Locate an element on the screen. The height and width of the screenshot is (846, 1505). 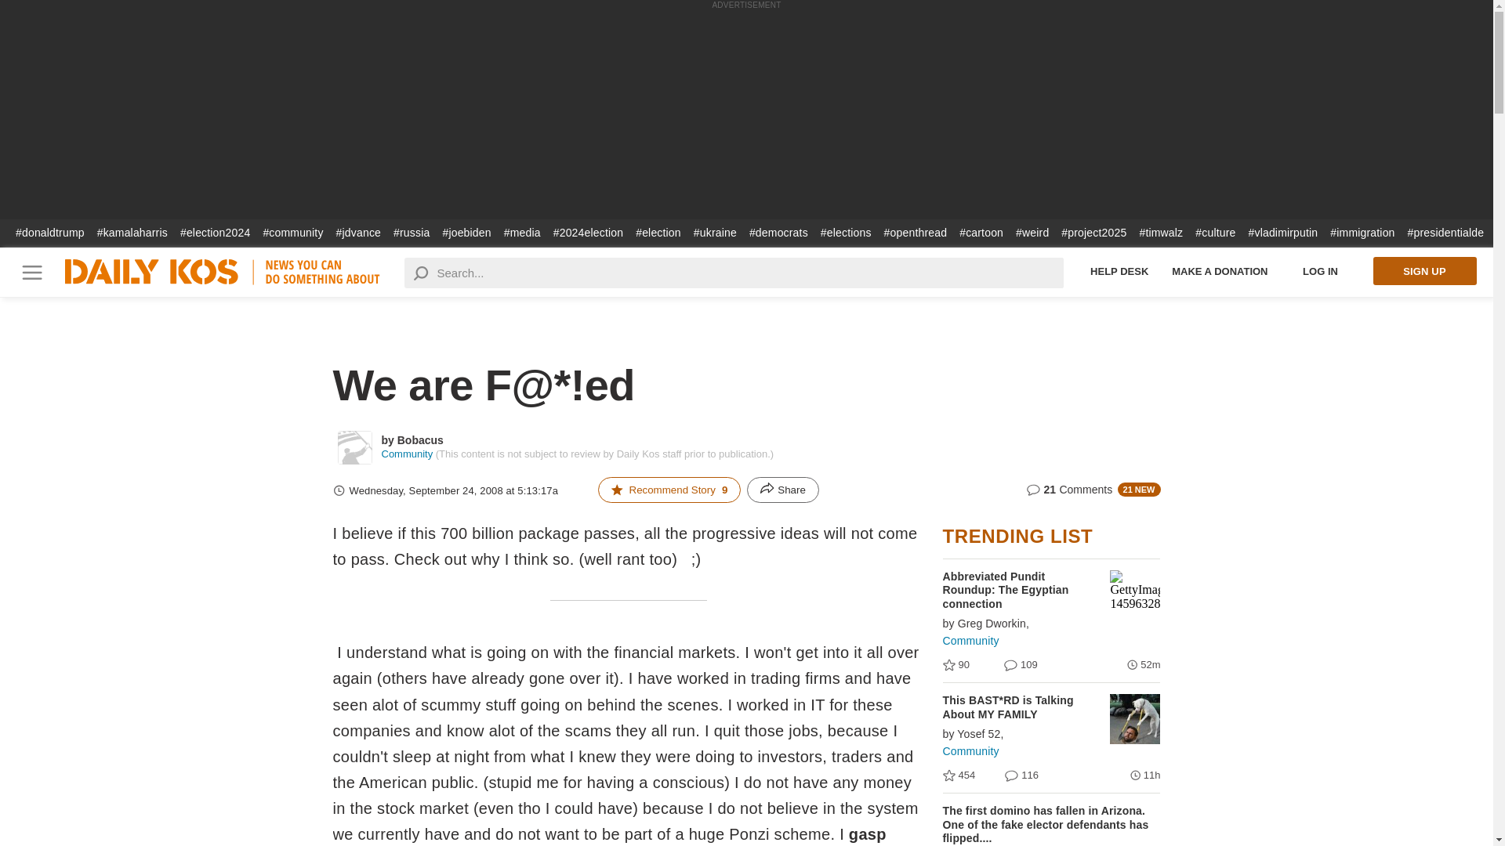
Make a Donation is located at coordinates (1220, 271).